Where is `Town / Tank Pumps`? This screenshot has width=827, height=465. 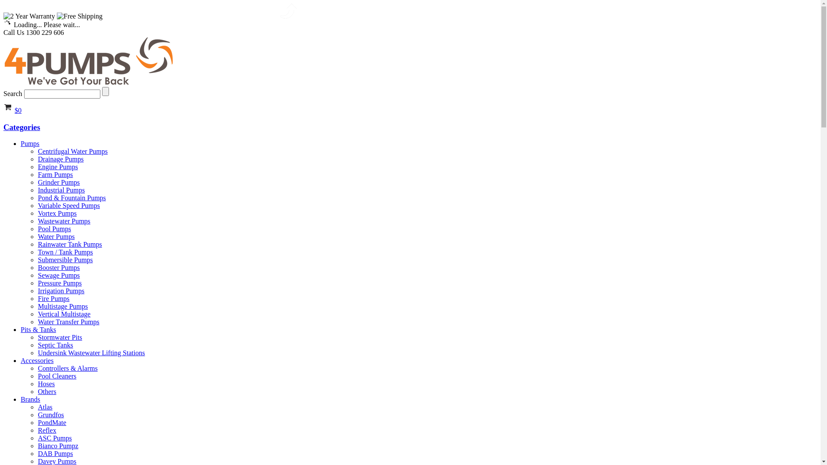
Town / Tank Pumps is located at coordinates (65, 252).